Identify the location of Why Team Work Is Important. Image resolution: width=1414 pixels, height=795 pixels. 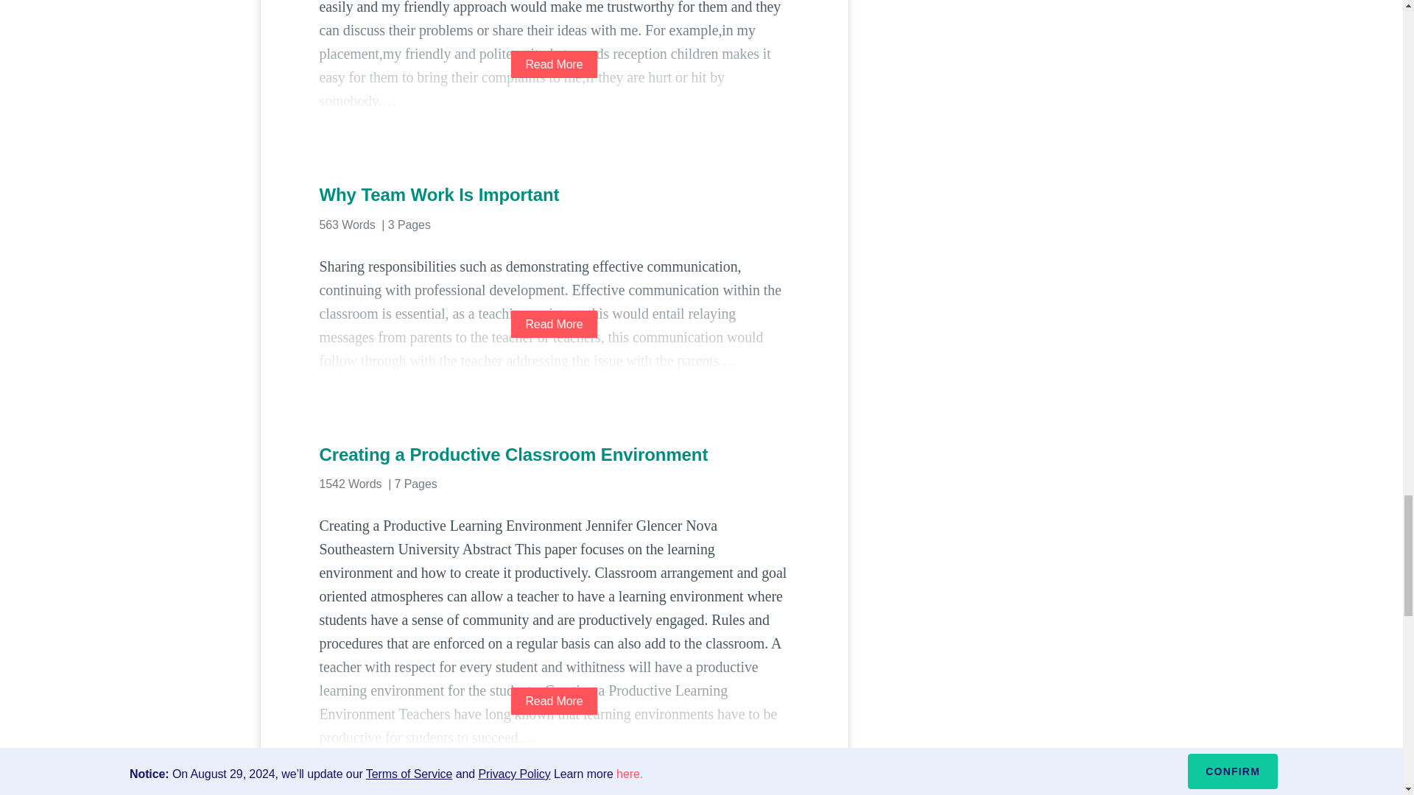
(554, 194).